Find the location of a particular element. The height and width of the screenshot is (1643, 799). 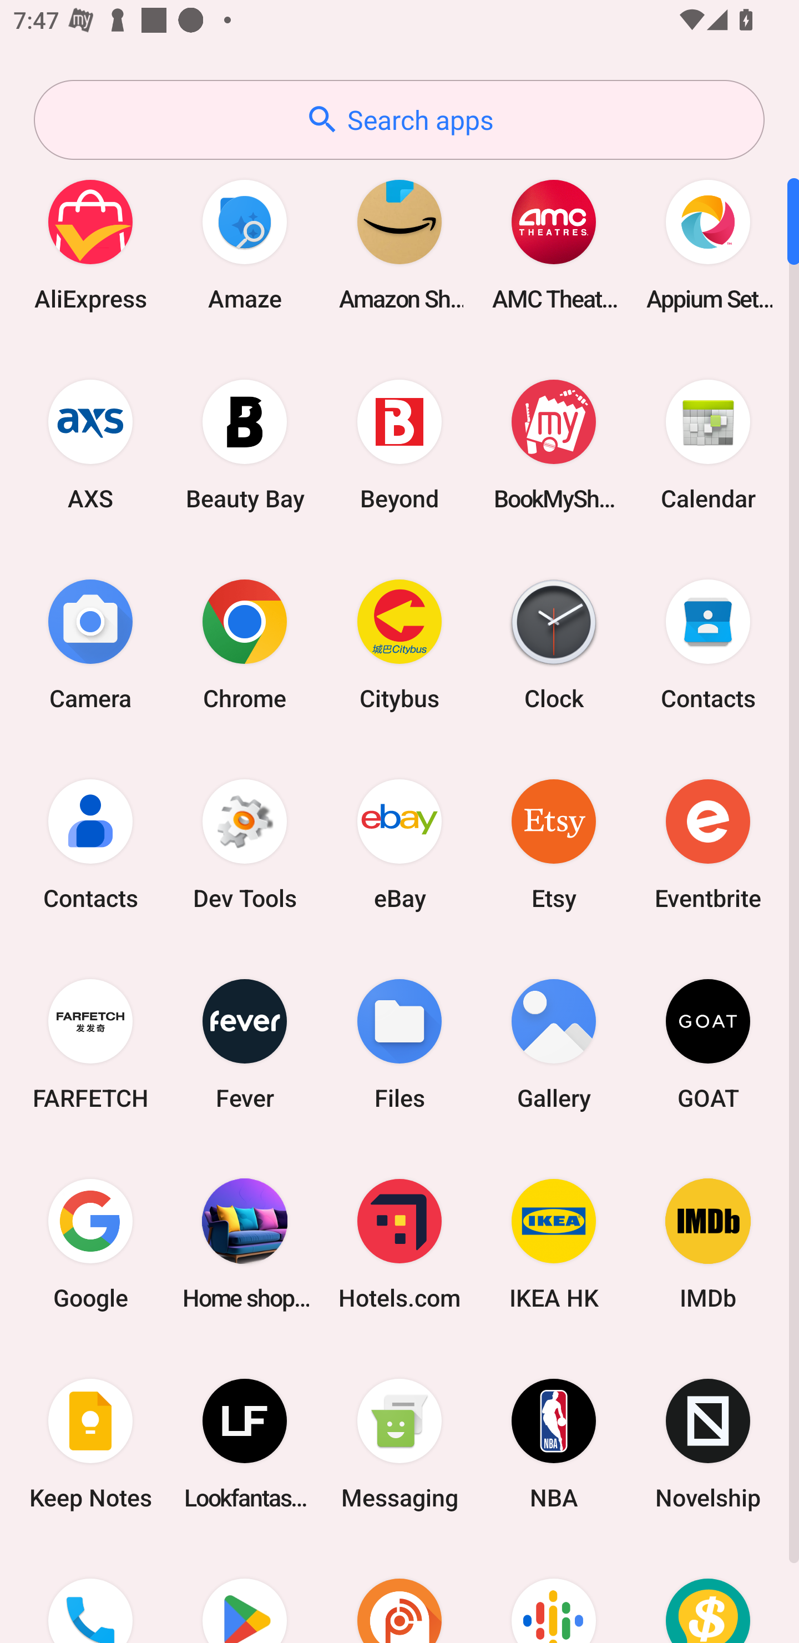

Hotels.com is located at coordinates (399, 1243).